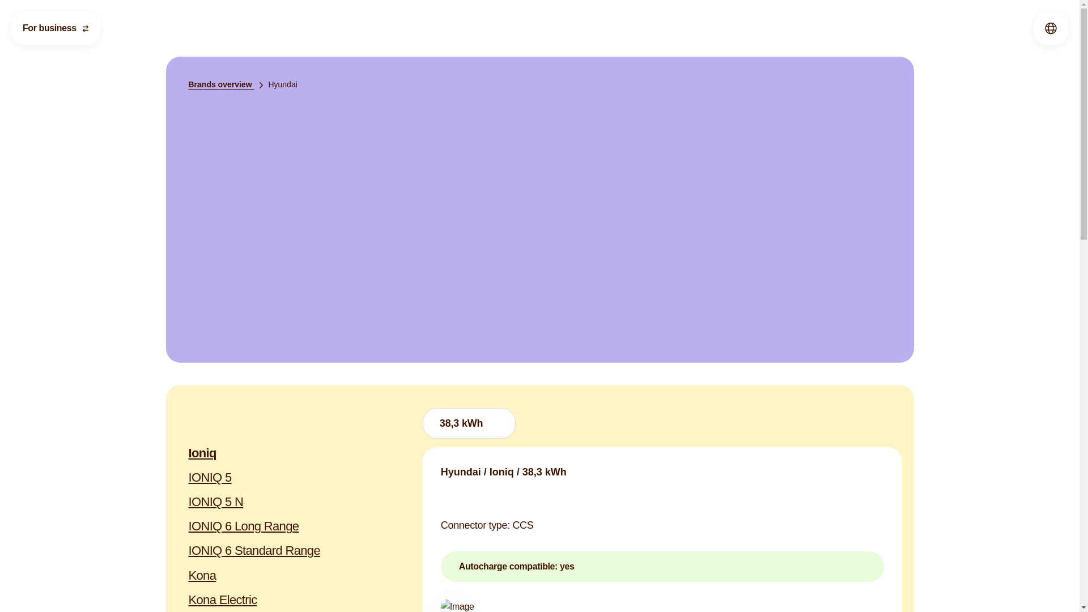  Describe the element at coordinates (282, 84) in the screenshot. I see `Hyundai` at that location.